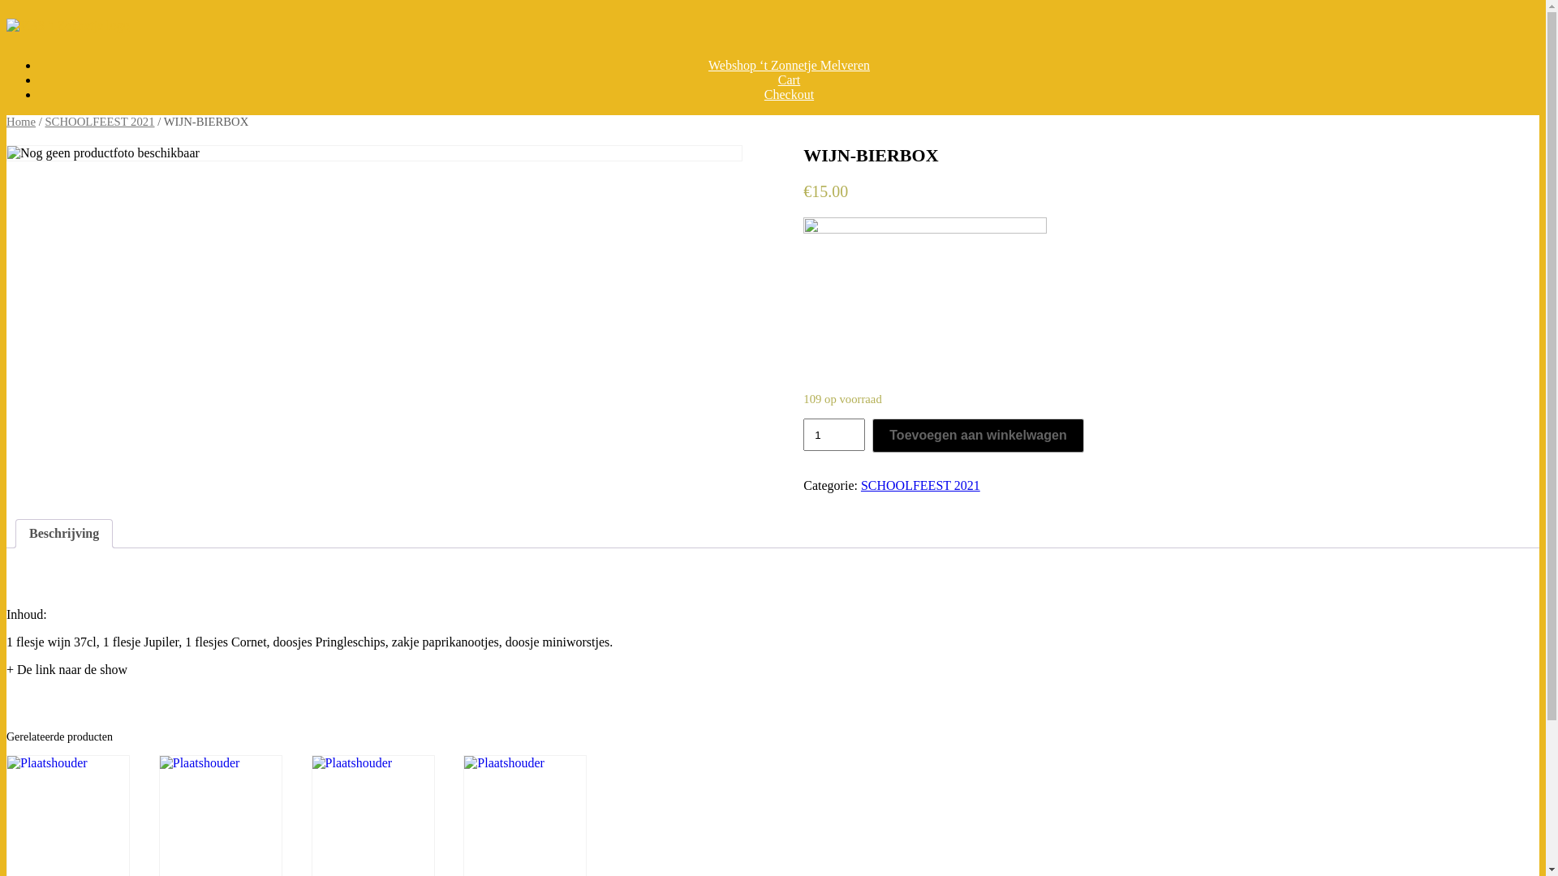  I want to click on Checkout, so click(789, 94).